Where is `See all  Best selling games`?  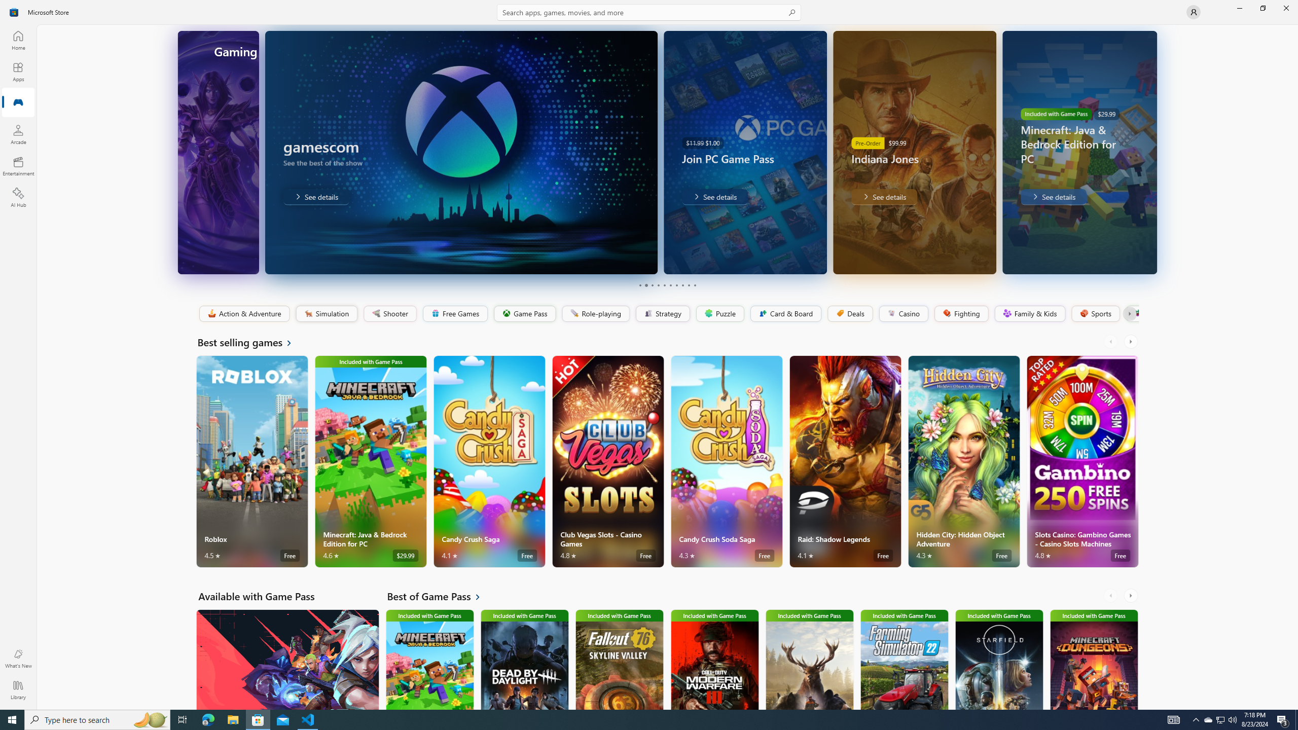 See all  Best selling games is located at coordinates (250, 342).